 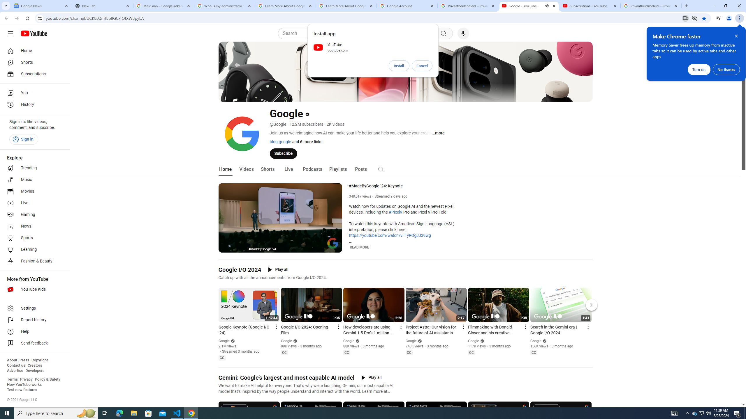 What do you see at coordinates (224, 6) in the screenshot?
I see `Who is my administrator? - Google Account Help` at bounding box center [224, 6].